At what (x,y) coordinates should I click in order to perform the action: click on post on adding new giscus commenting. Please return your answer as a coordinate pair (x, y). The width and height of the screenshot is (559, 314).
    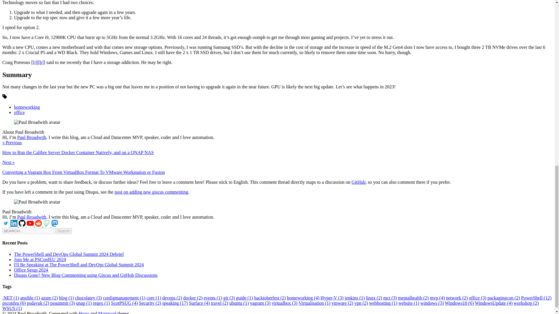
    Looking at the image, I should click on (151, 192).